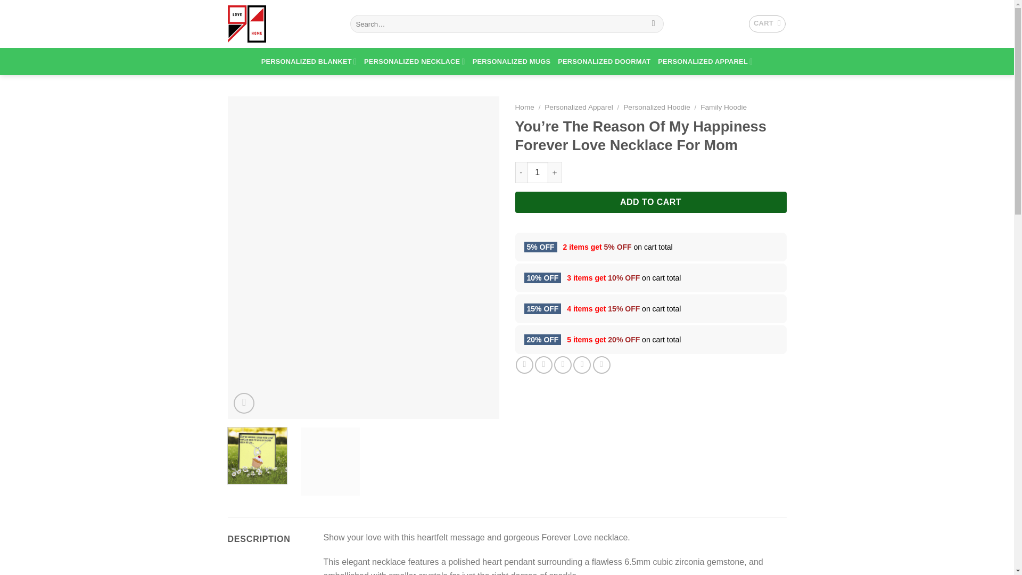 The height and width of the screenshot is (575, 1022). Describe the element at coordinates (768, 23) in the screenshot. I see `CART` at that location.